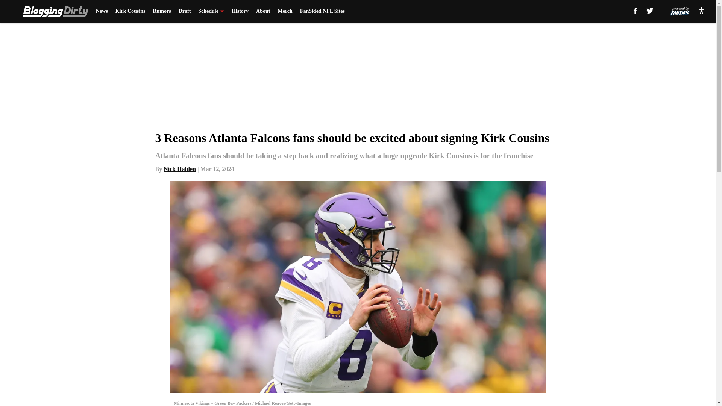 The width and height of the screenshot is (722, 406). What do you see at coordinates (185, 11) in the screenshot?
I see `Draft` at bounding box center [185, 11].